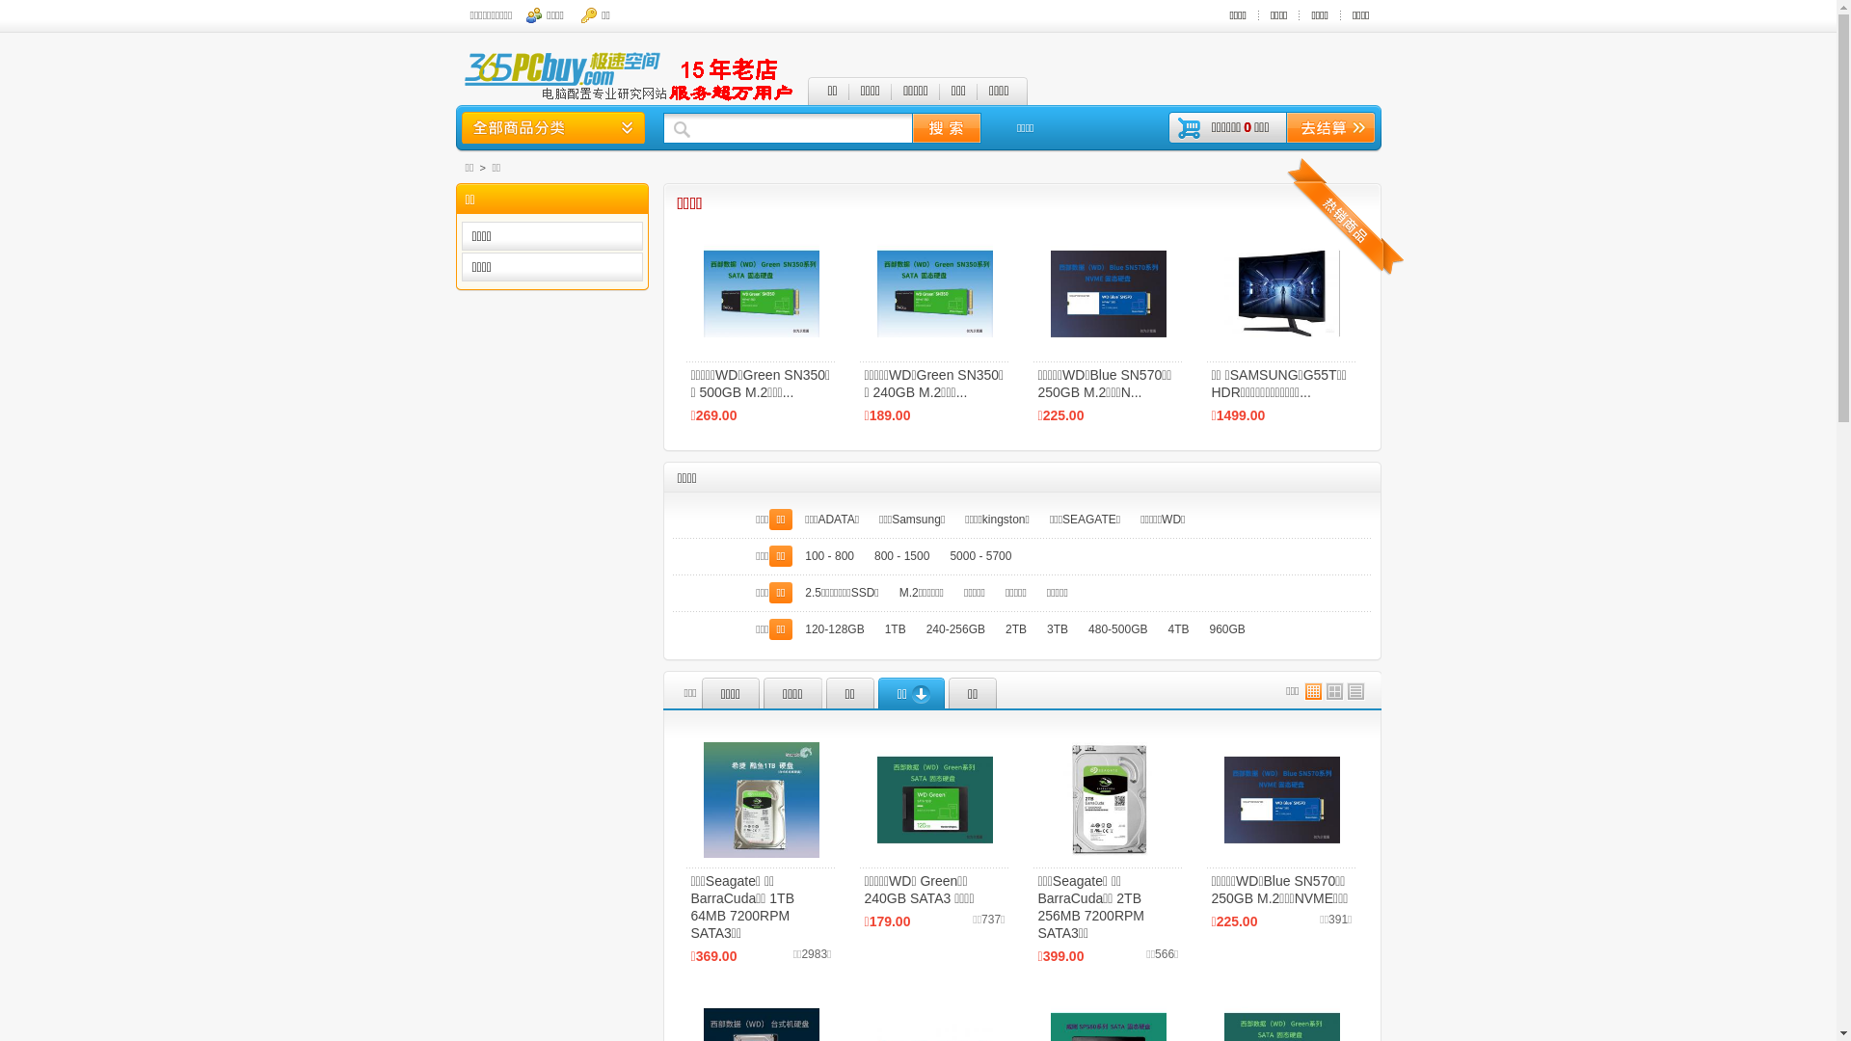  I want to click on 120-128GB, so click(835, 629).